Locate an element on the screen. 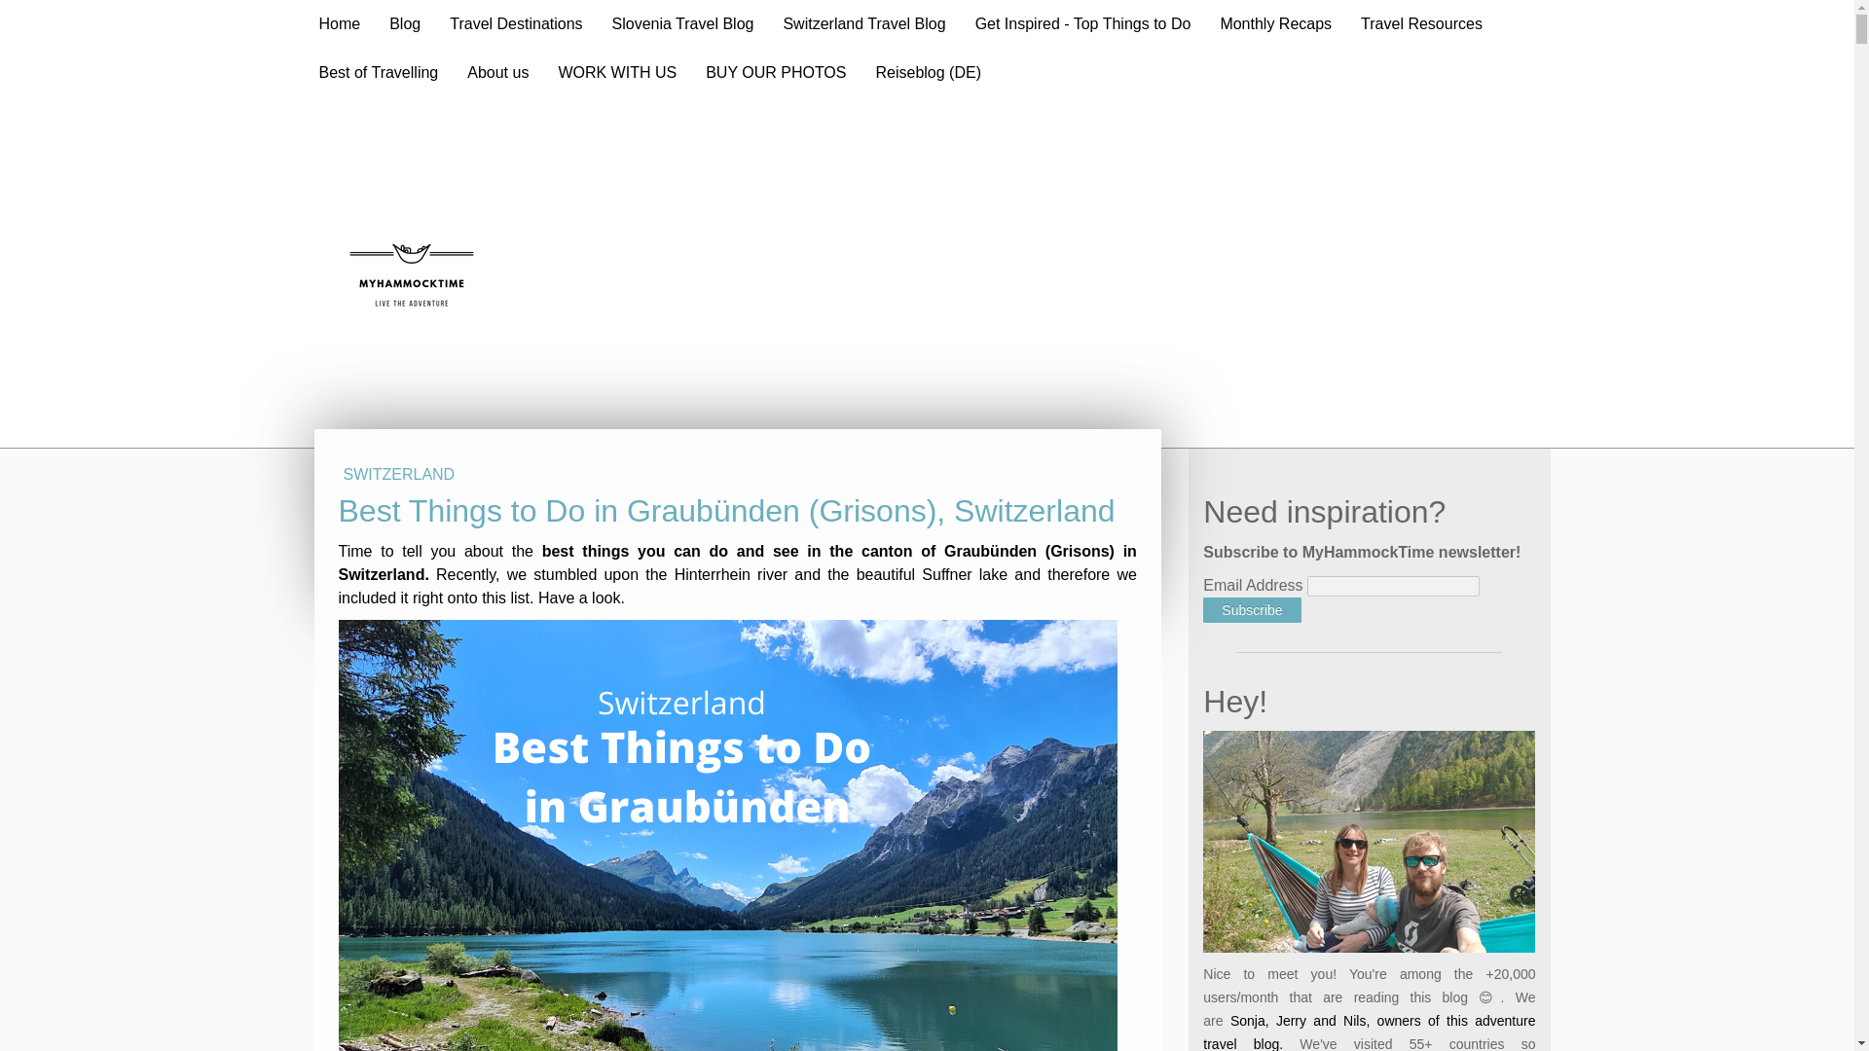  What to Do in Ticino, Switzerland - Insider Tips is located at coordinates (540, 502).